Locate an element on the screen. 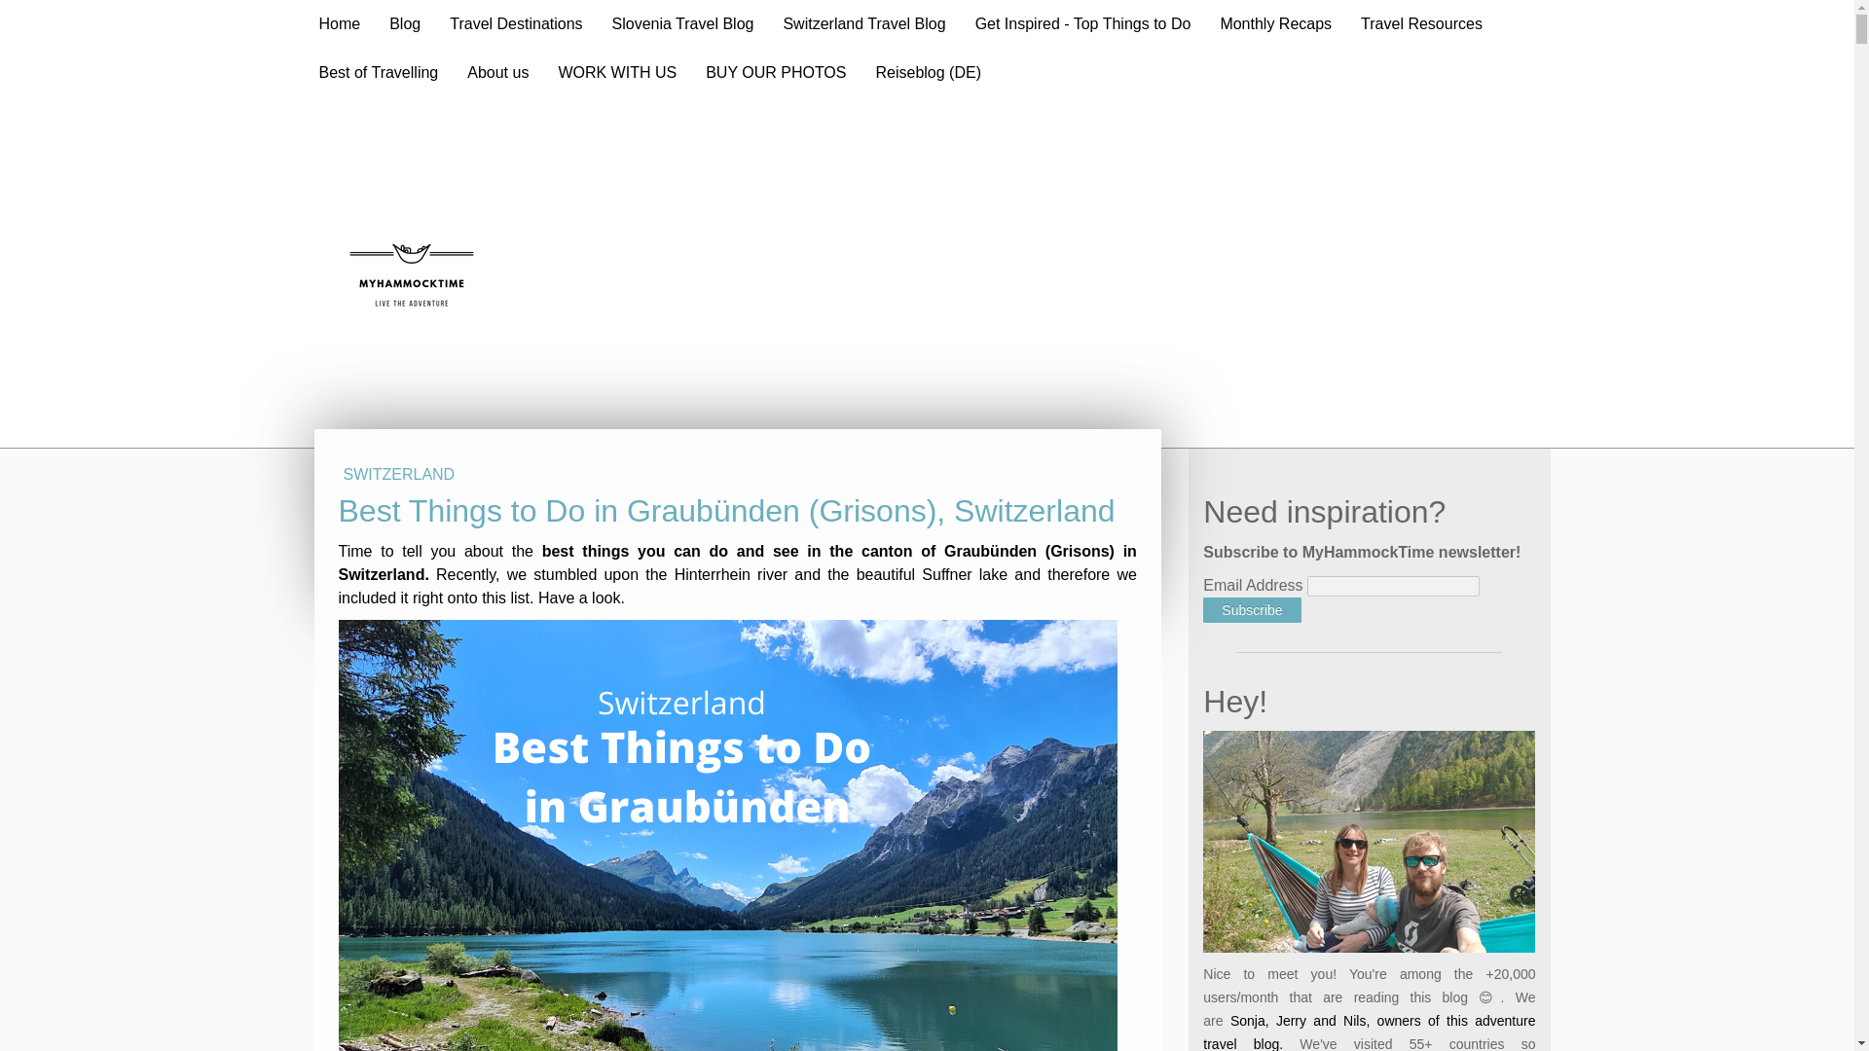  What to Do in Ticino, Switzerland - Insider Tips is located at coordinates (540, 502).